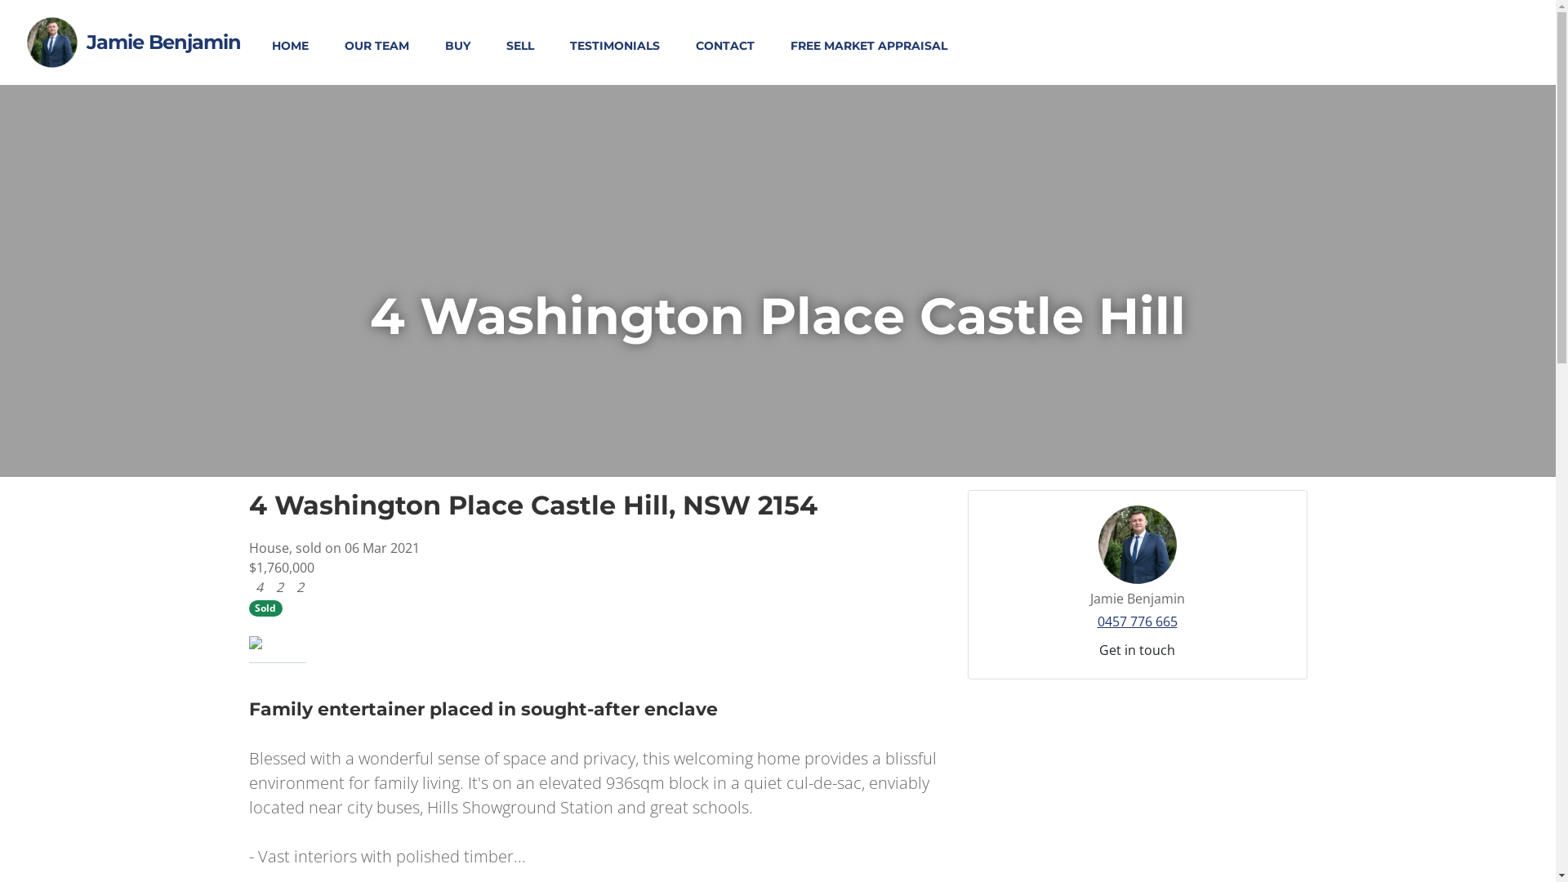  Describe the element at coordinates (615, 46) in the screenshot. I see `TESTIMONIALS` at that location.